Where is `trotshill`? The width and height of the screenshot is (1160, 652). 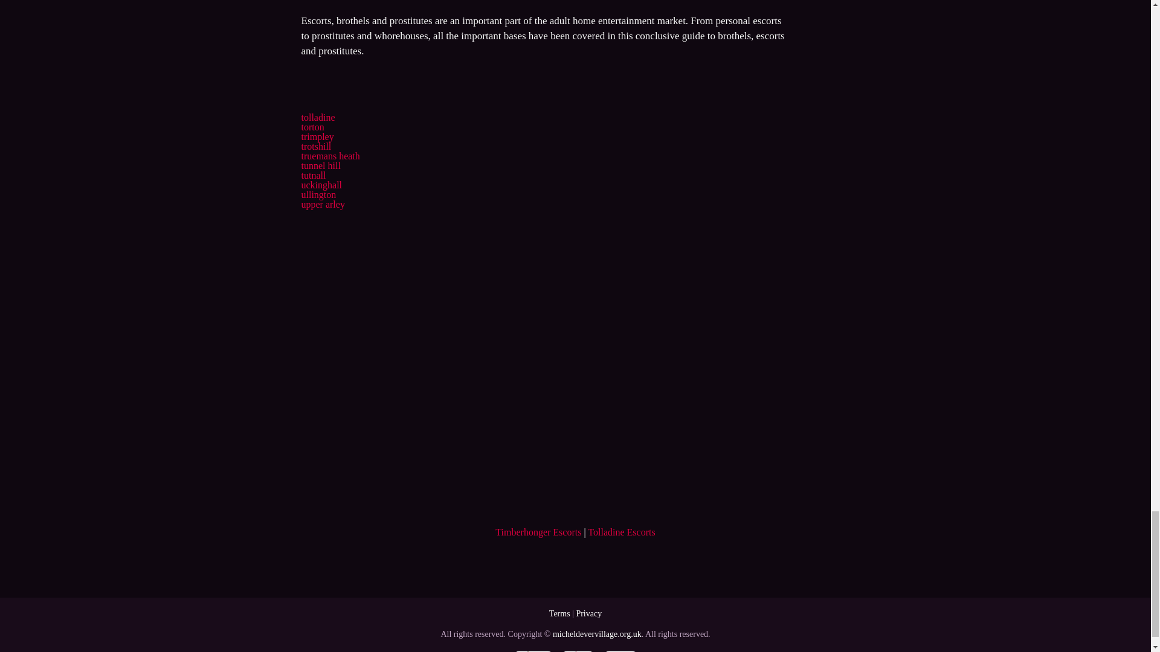 trotshill is located at coordinates (315, 146).